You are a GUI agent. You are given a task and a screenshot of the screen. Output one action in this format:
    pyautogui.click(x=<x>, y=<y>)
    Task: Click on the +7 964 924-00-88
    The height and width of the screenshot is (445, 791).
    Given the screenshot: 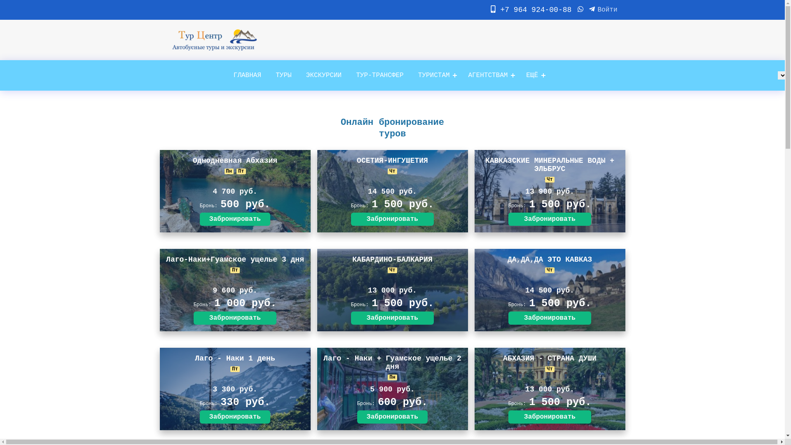 What is the action you would take?
    pyautogui.click(x=531, y=10)
    